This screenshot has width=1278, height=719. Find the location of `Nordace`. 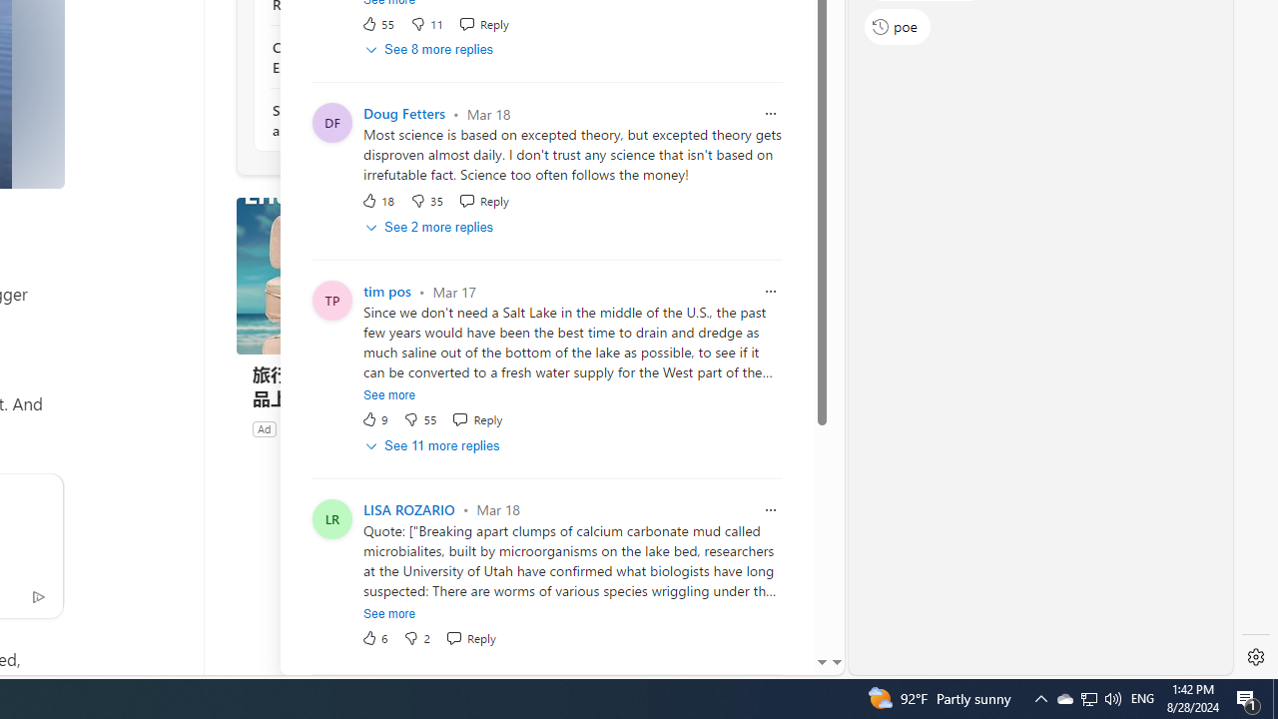

Nordace is located at coordinates (304, 428).